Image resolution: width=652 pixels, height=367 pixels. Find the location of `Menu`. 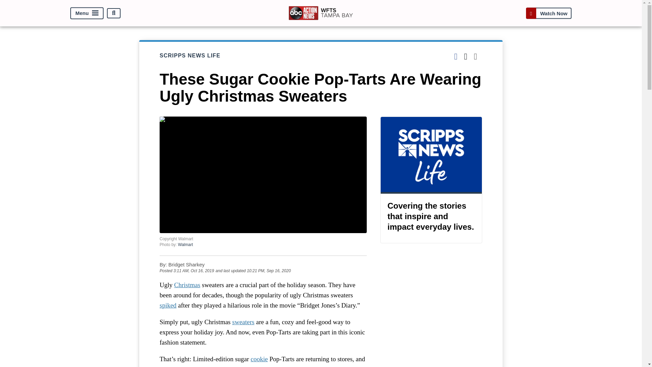

Menu is located at coordinates (87, 13).